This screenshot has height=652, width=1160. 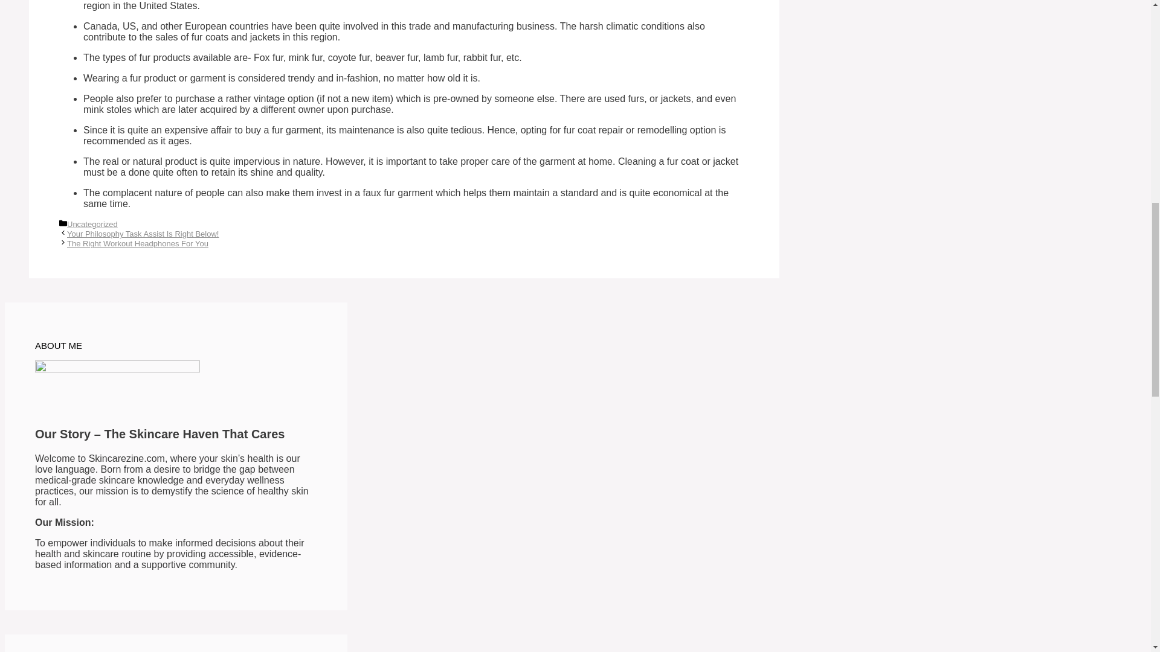 What do you see at coordinates (143, 234) in the screenshot?
I see `Your Philosophy Task Assist Is Right Below!` at bounding box center [143, 234].